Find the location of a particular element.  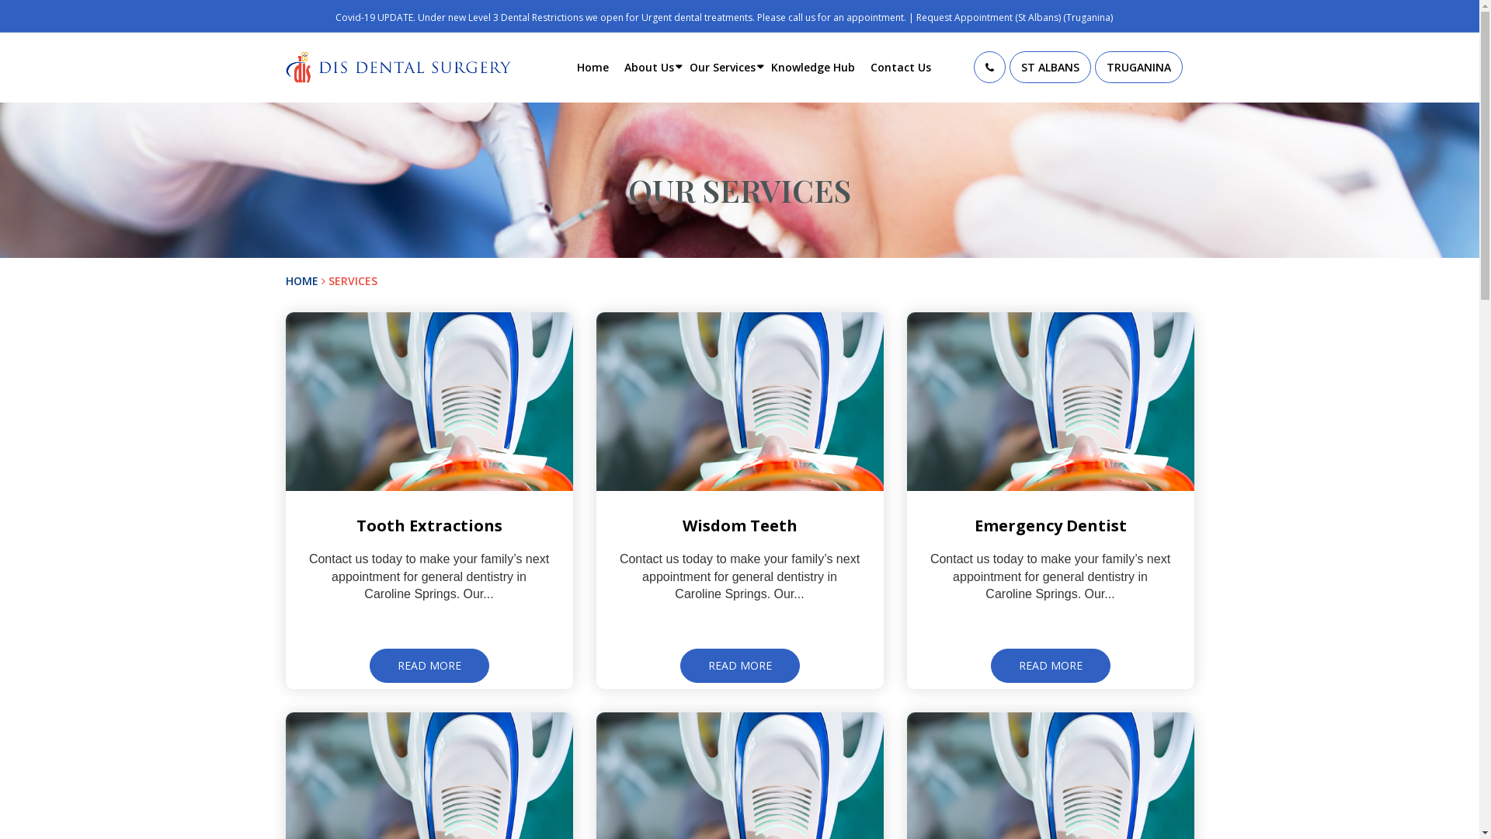

TRUGANINA is located at coordinates (1138, 67).